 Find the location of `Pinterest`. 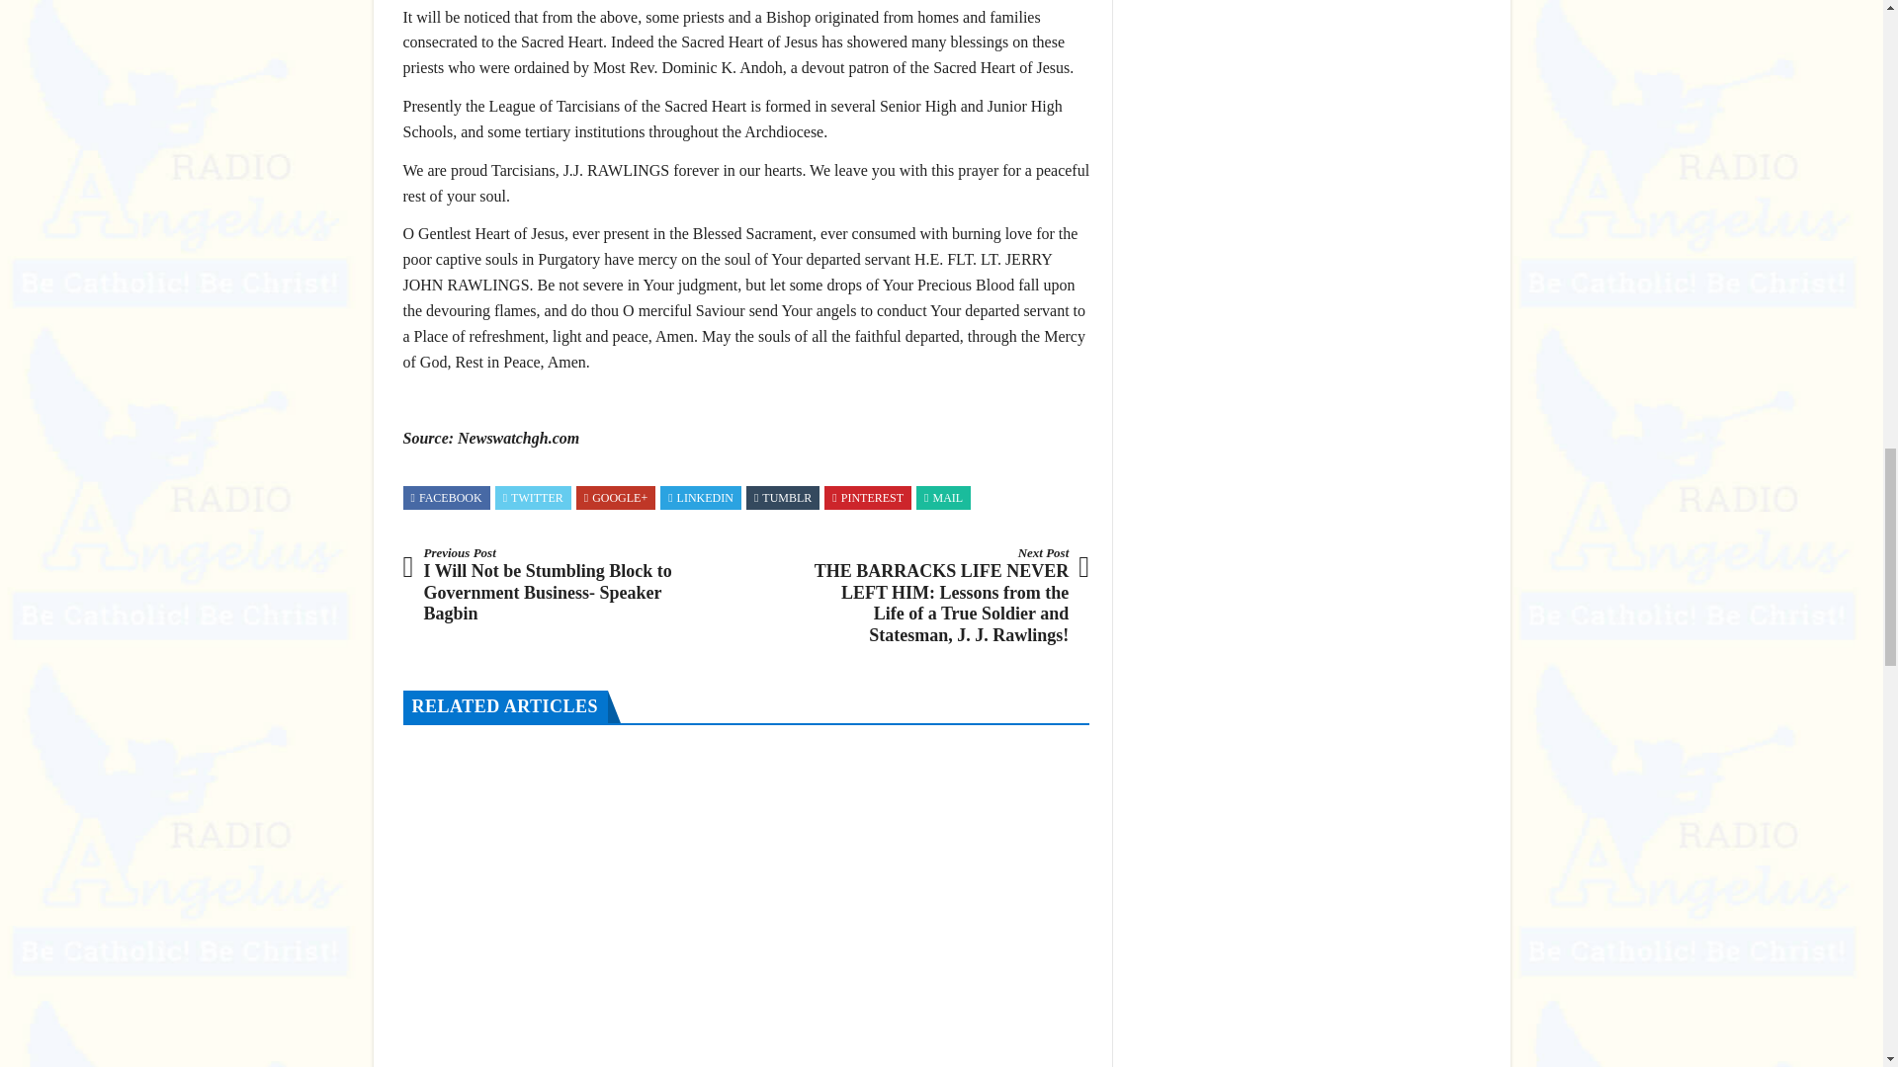

Pinterest is located at coordinates (868, 497).